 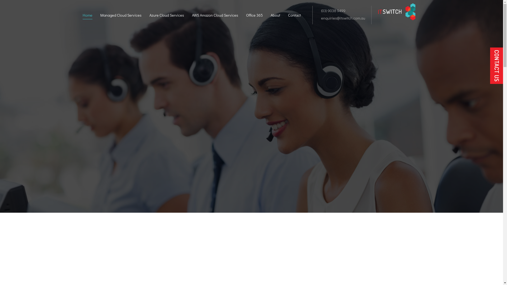 I want to click on enquiries@itswitch.com.au, so click(x=342, y=18).